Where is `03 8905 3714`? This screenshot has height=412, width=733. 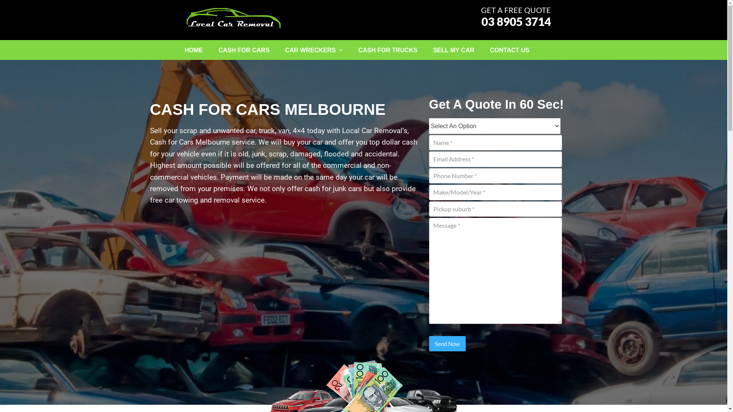
03 8905 3714 is located at coordinates (516, 21).